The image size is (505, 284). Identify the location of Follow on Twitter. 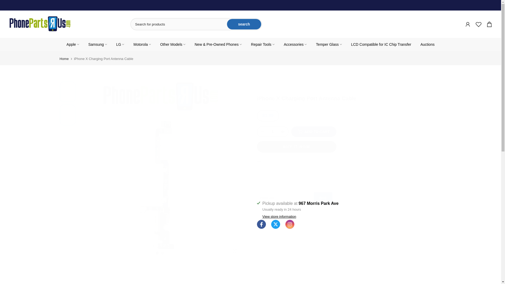
(275, 224).